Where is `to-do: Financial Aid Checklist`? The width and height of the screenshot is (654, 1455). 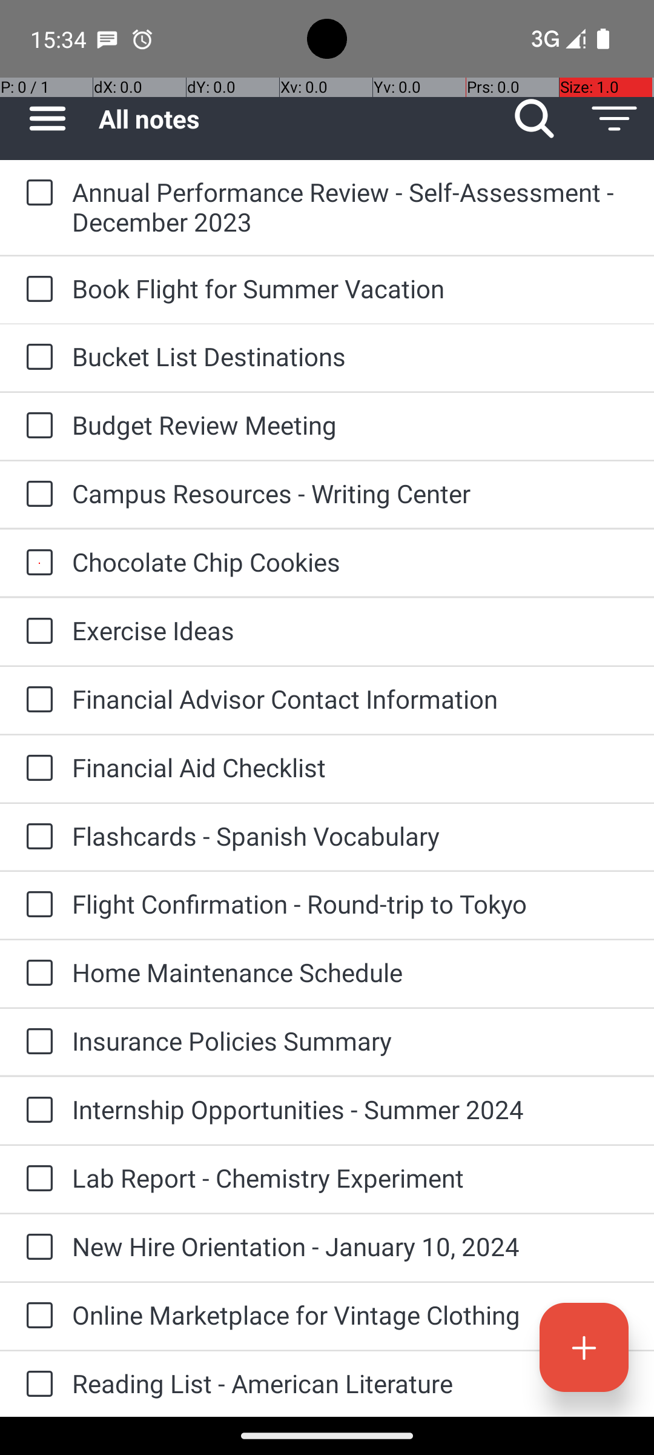
to-do: Financial Aid Checklist is located at coordinates (36, 769).